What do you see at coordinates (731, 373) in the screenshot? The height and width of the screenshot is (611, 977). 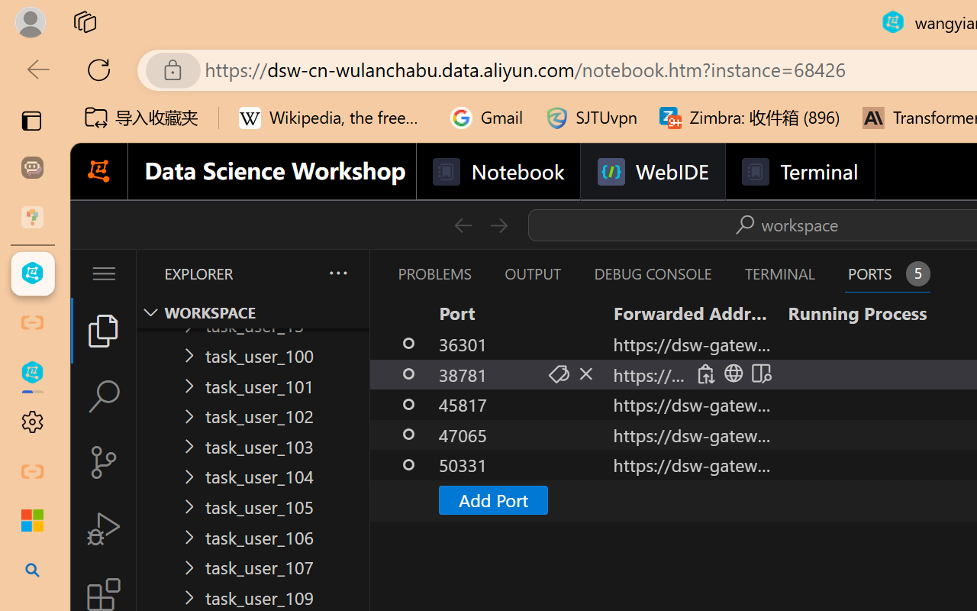 I see `Class: actions-container` at bounding box center [731, 373].